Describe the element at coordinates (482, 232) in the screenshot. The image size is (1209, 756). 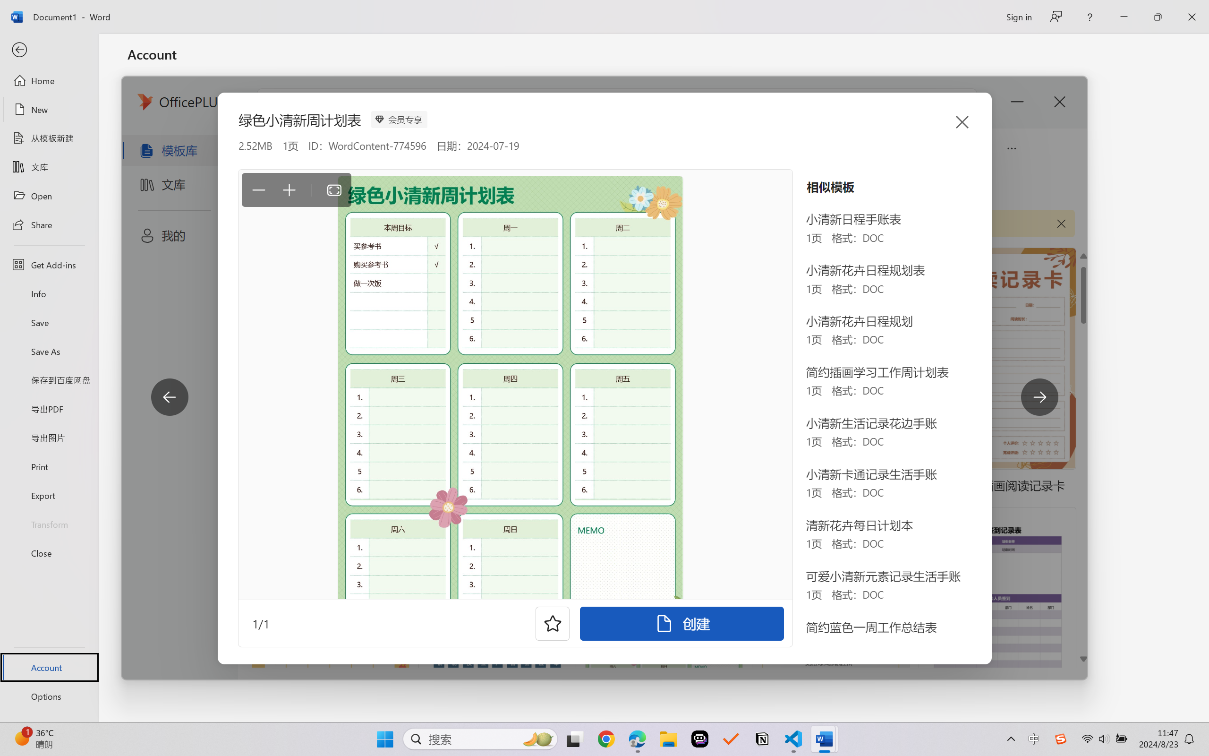
I see `Switch License` at that location.